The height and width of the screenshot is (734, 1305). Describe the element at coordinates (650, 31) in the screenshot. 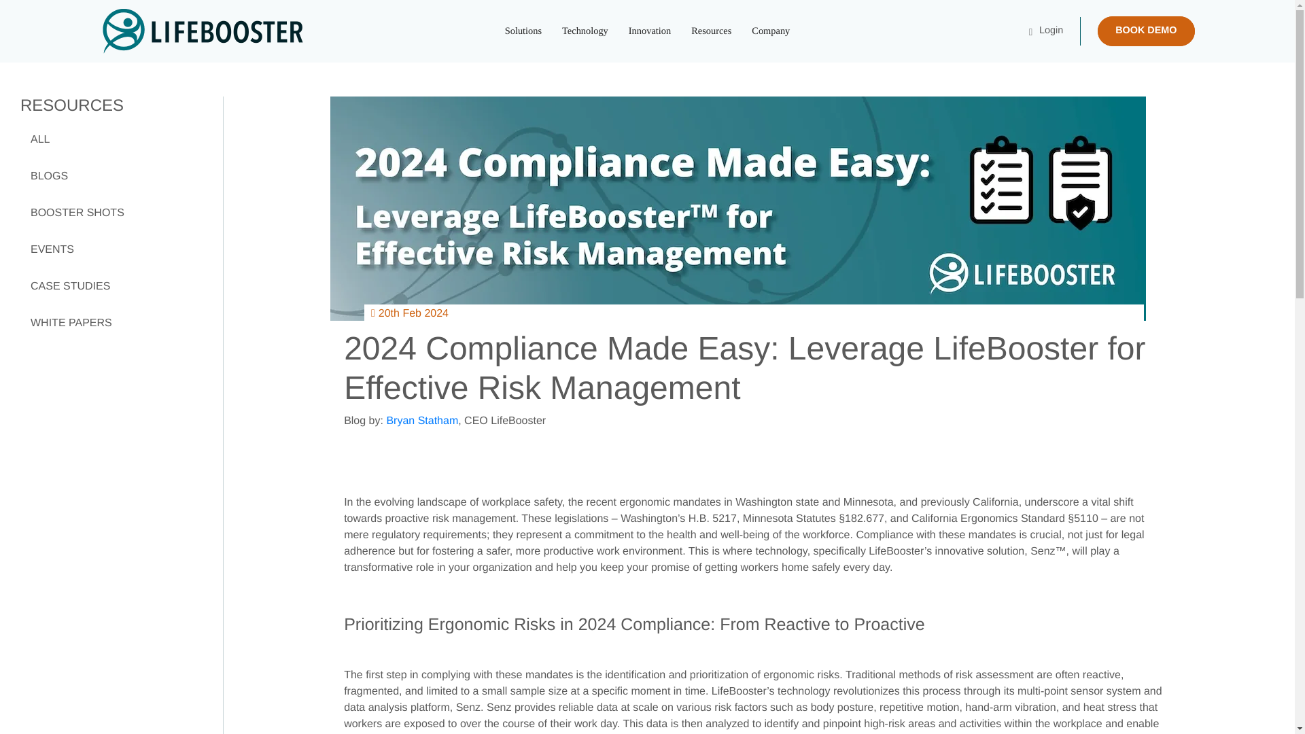

I see `Innovation` at that location.